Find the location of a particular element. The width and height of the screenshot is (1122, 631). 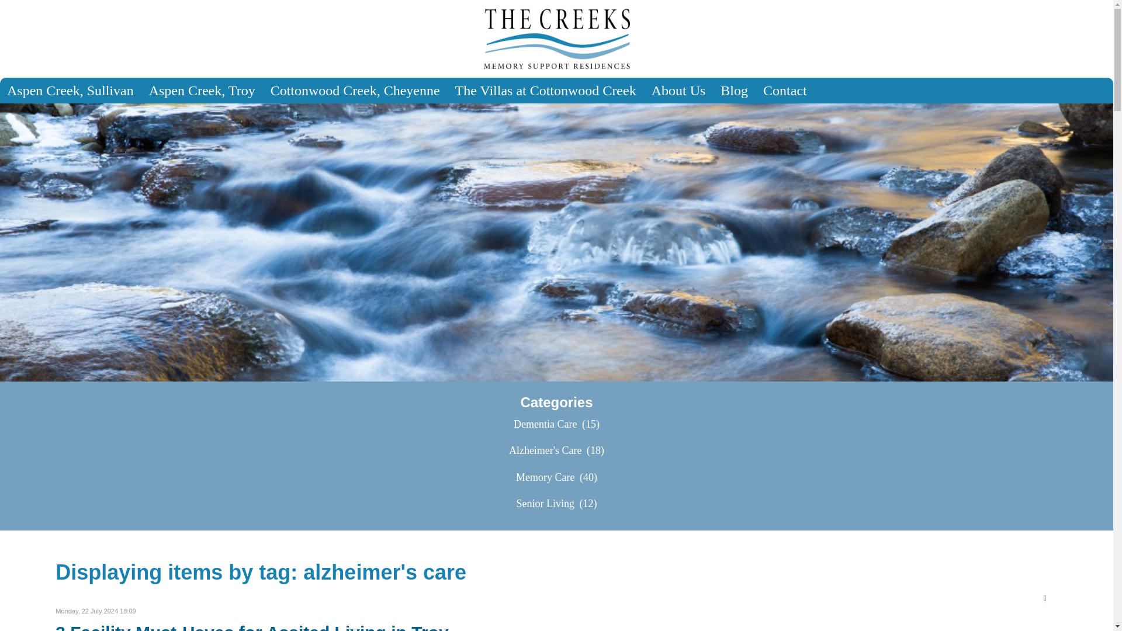

Subscribe to this RSS feed is located at coordinates (1048, 598).